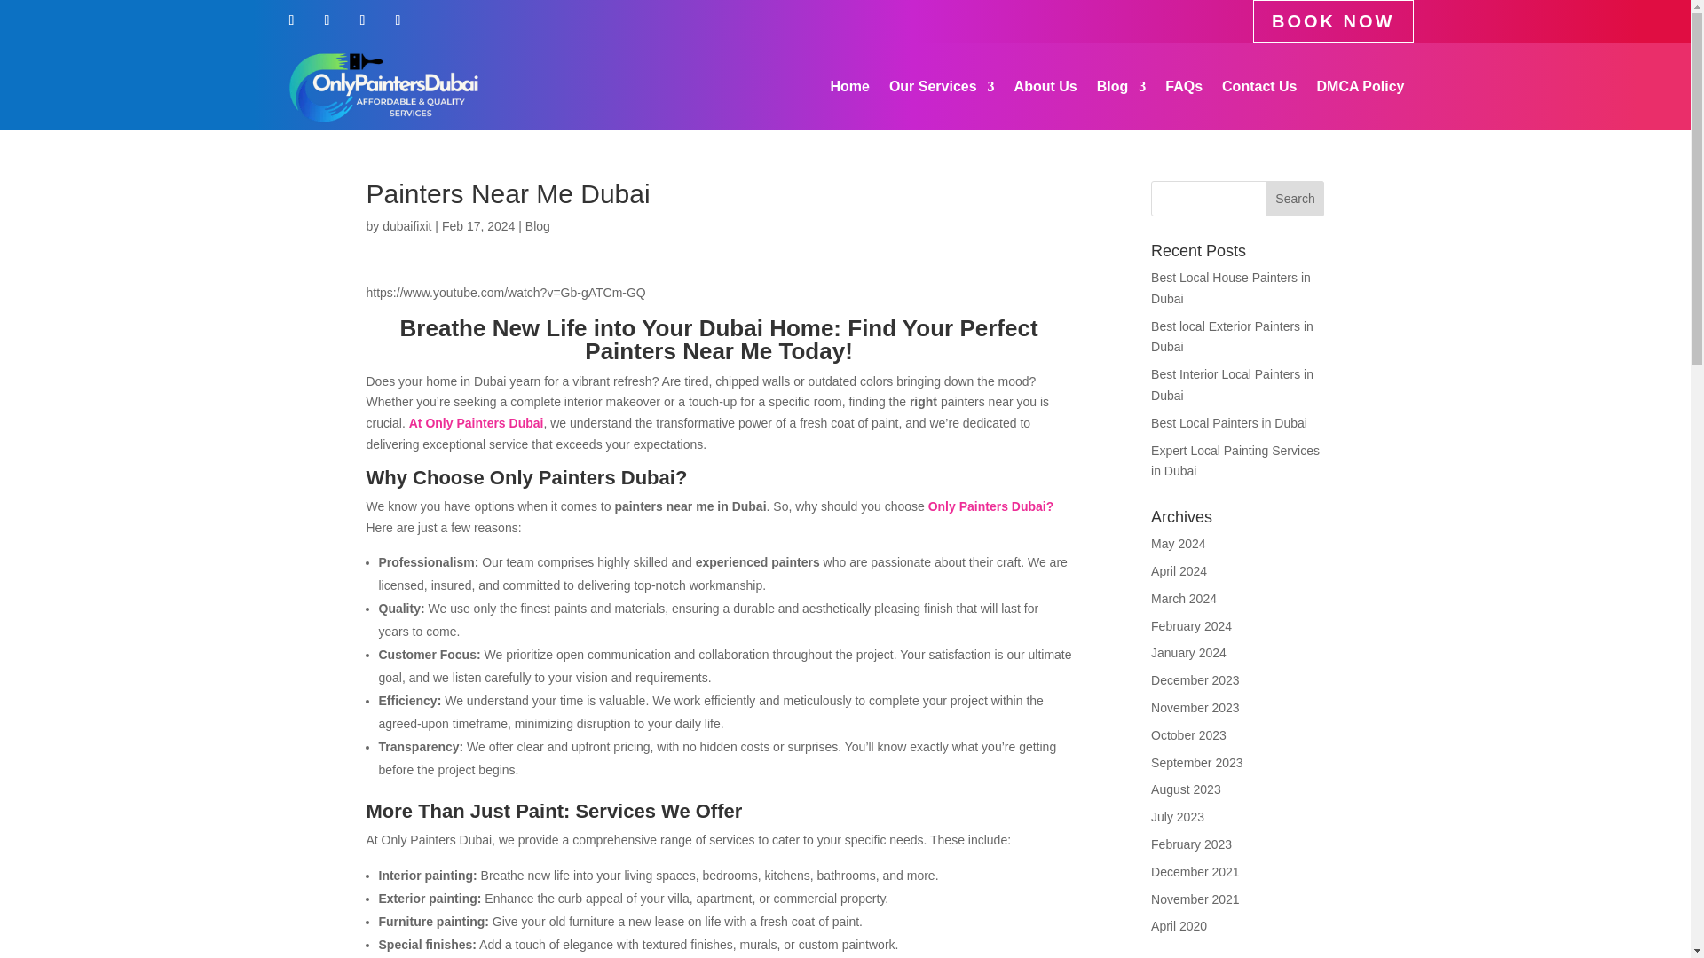 This screenshot has height=958, width=1704. I want to click on Only Painters Dubai?, so click(991, 506).